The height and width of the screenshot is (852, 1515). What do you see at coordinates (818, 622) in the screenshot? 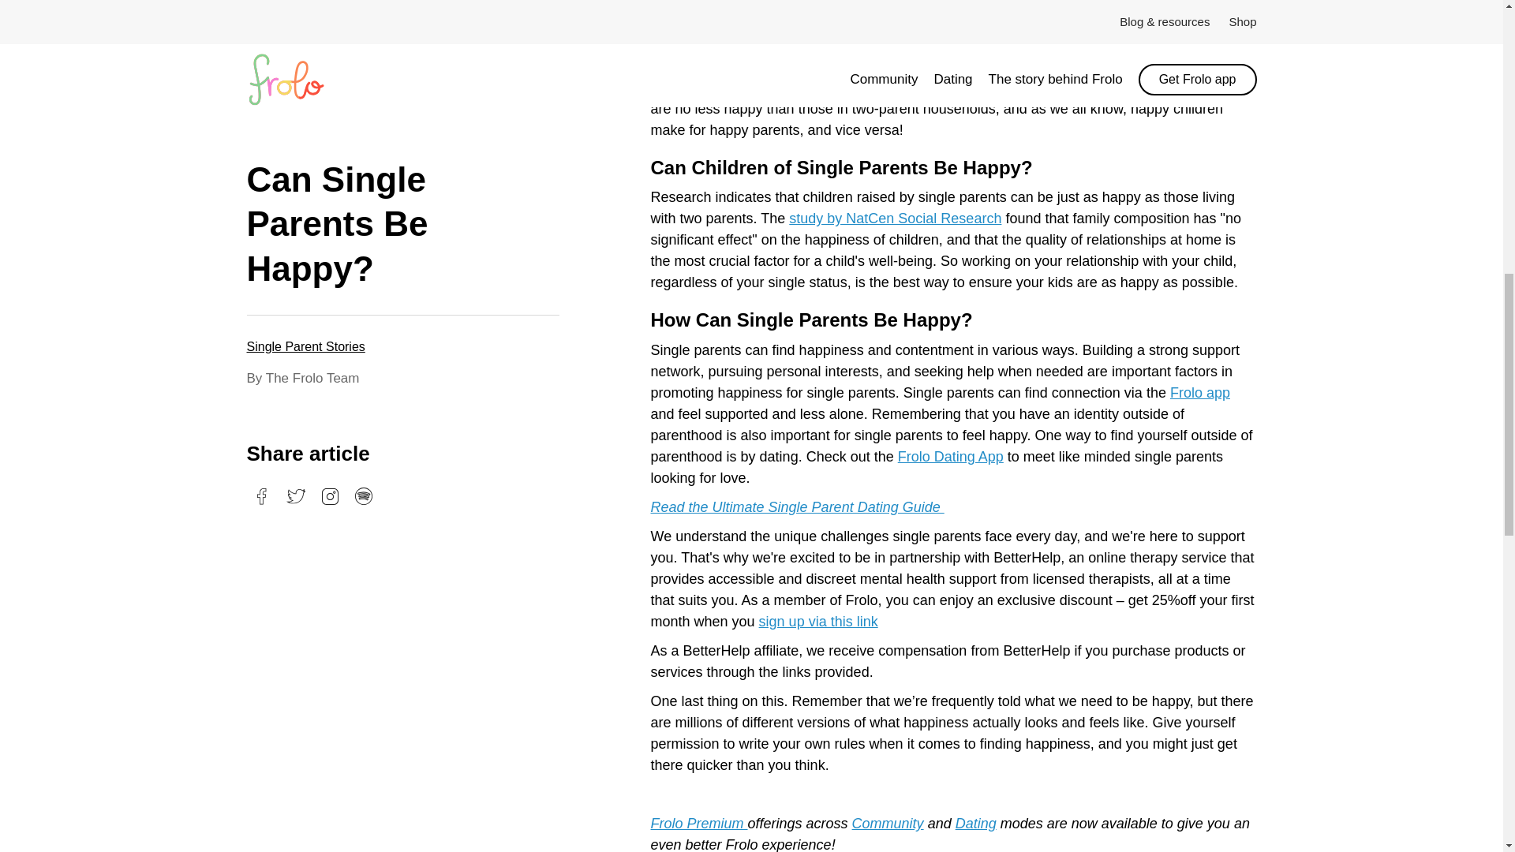
I see `sign up via this link` at bounding box center [818, 622].